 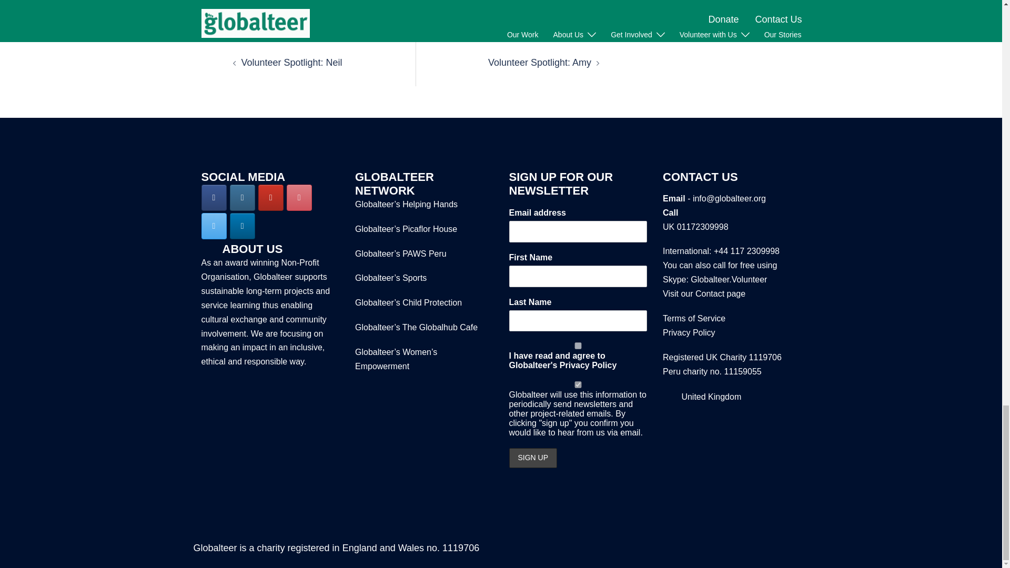 What do you see at coordinates (271, 198) in the screenshot?
I see ` on Youtube` at bounding box center [271, 198].